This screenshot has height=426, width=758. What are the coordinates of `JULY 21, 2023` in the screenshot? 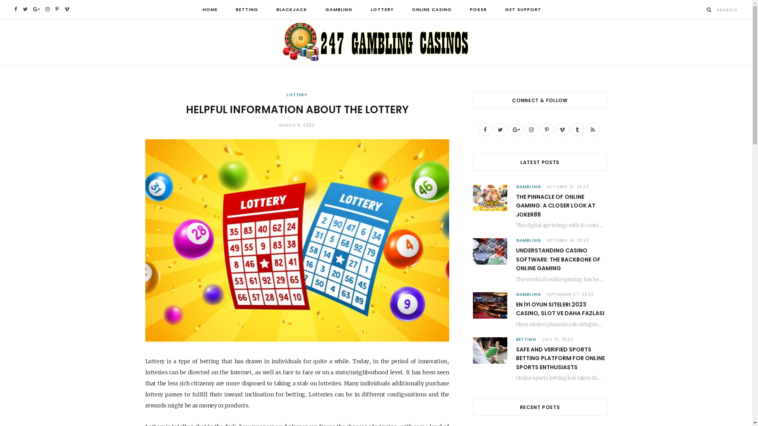 It's located at (557, 339).